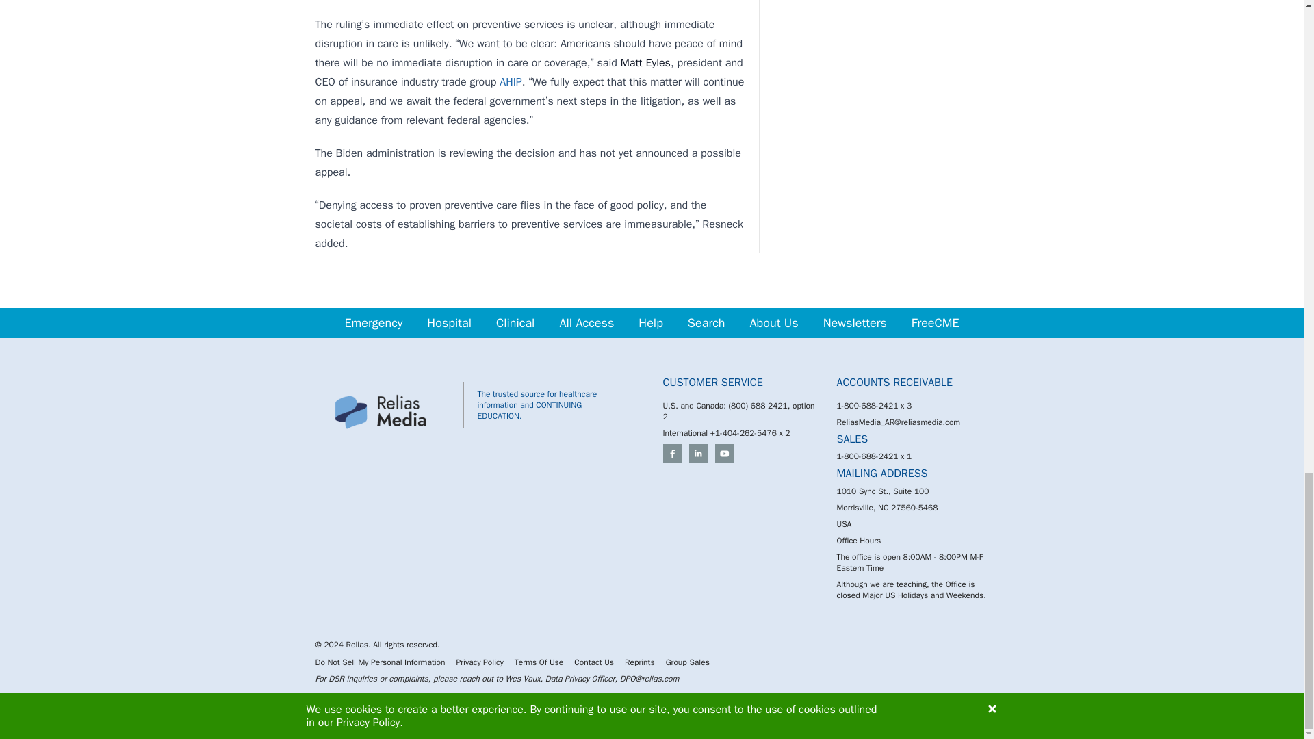  I want to click on Facebook, so click(672, 454).